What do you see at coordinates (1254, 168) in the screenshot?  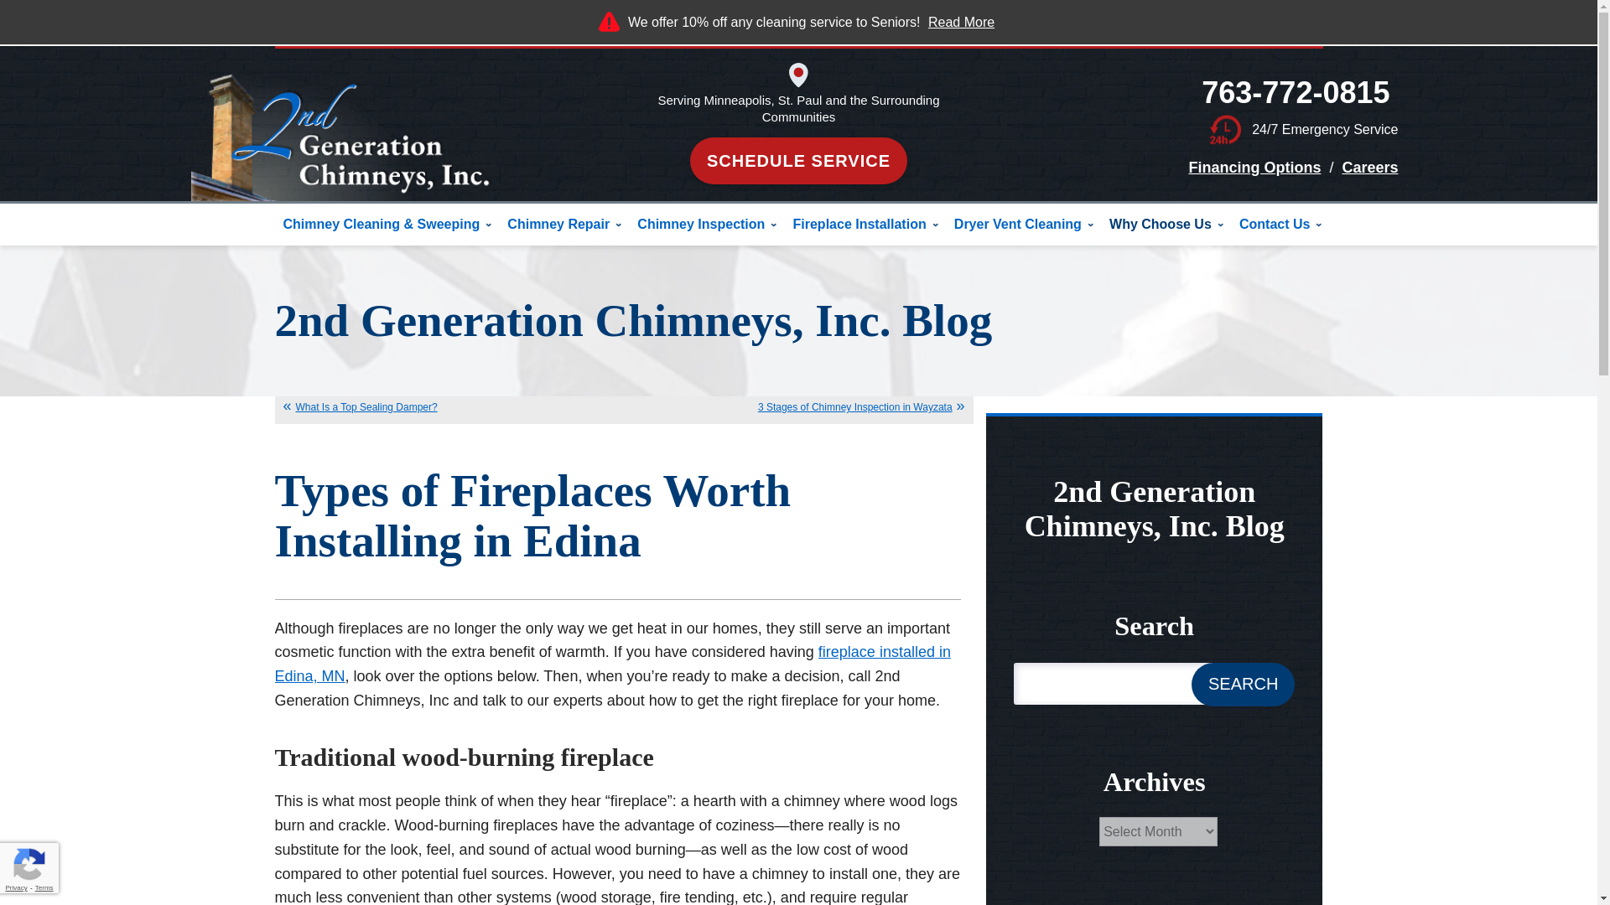 I see `Financing Options` at bounding box center [1254, 168].